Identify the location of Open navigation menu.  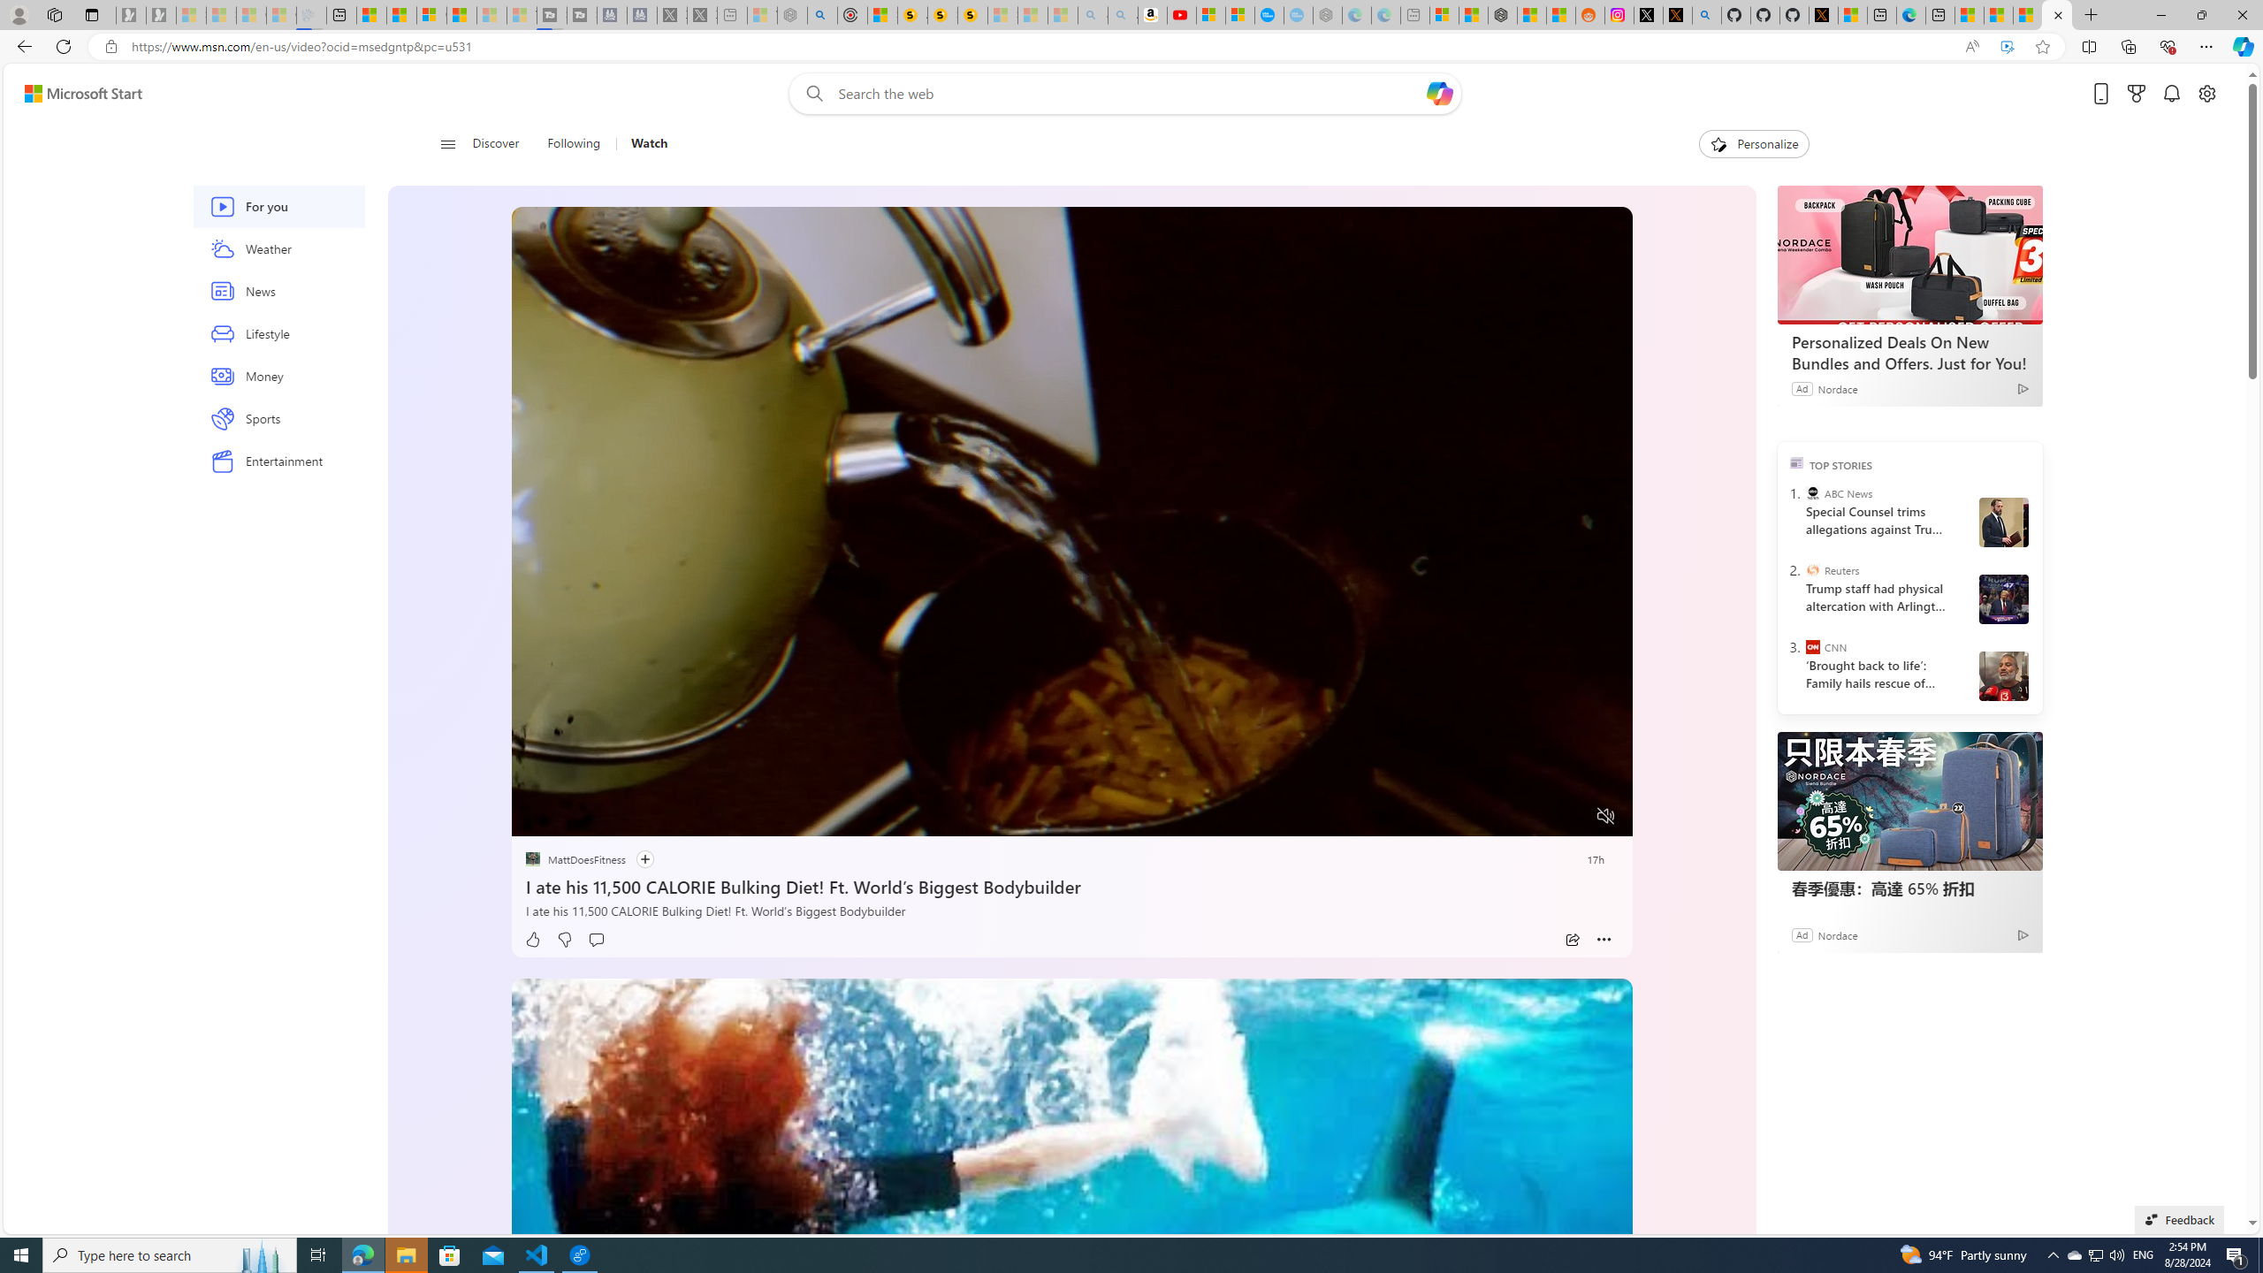
(446, 143).